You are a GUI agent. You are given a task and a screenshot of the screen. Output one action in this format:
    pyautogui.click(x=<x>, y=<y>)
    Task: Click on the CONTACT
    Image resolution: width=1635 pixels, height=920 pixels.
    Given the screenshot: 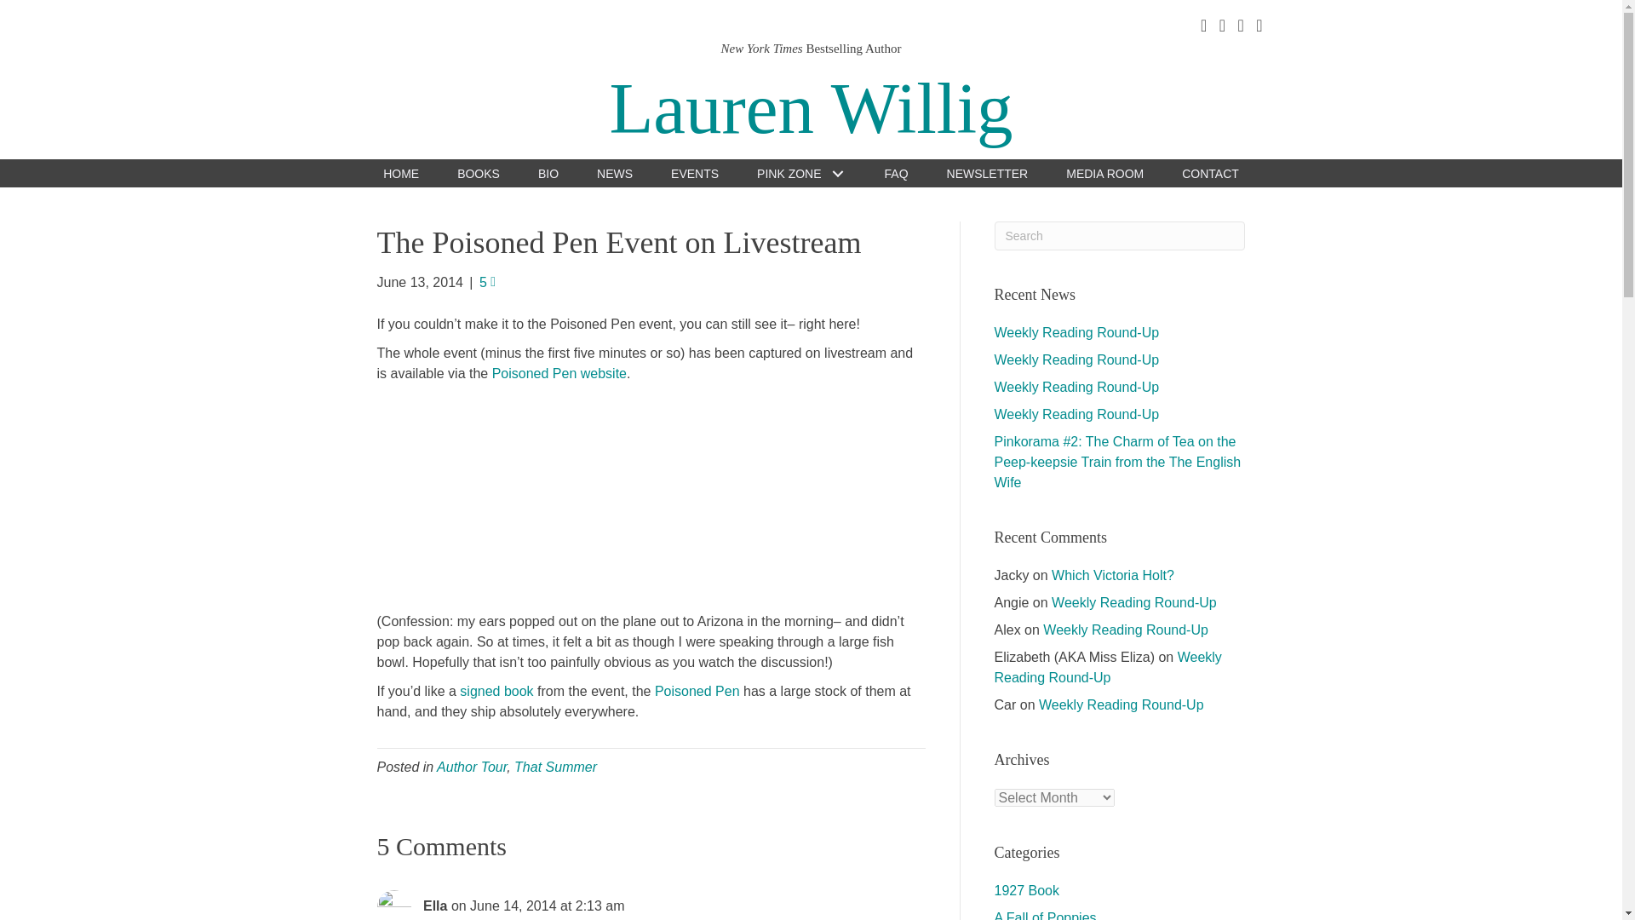 What is the action you would take?
    pyautogui.click(x=1210, y=173)
    